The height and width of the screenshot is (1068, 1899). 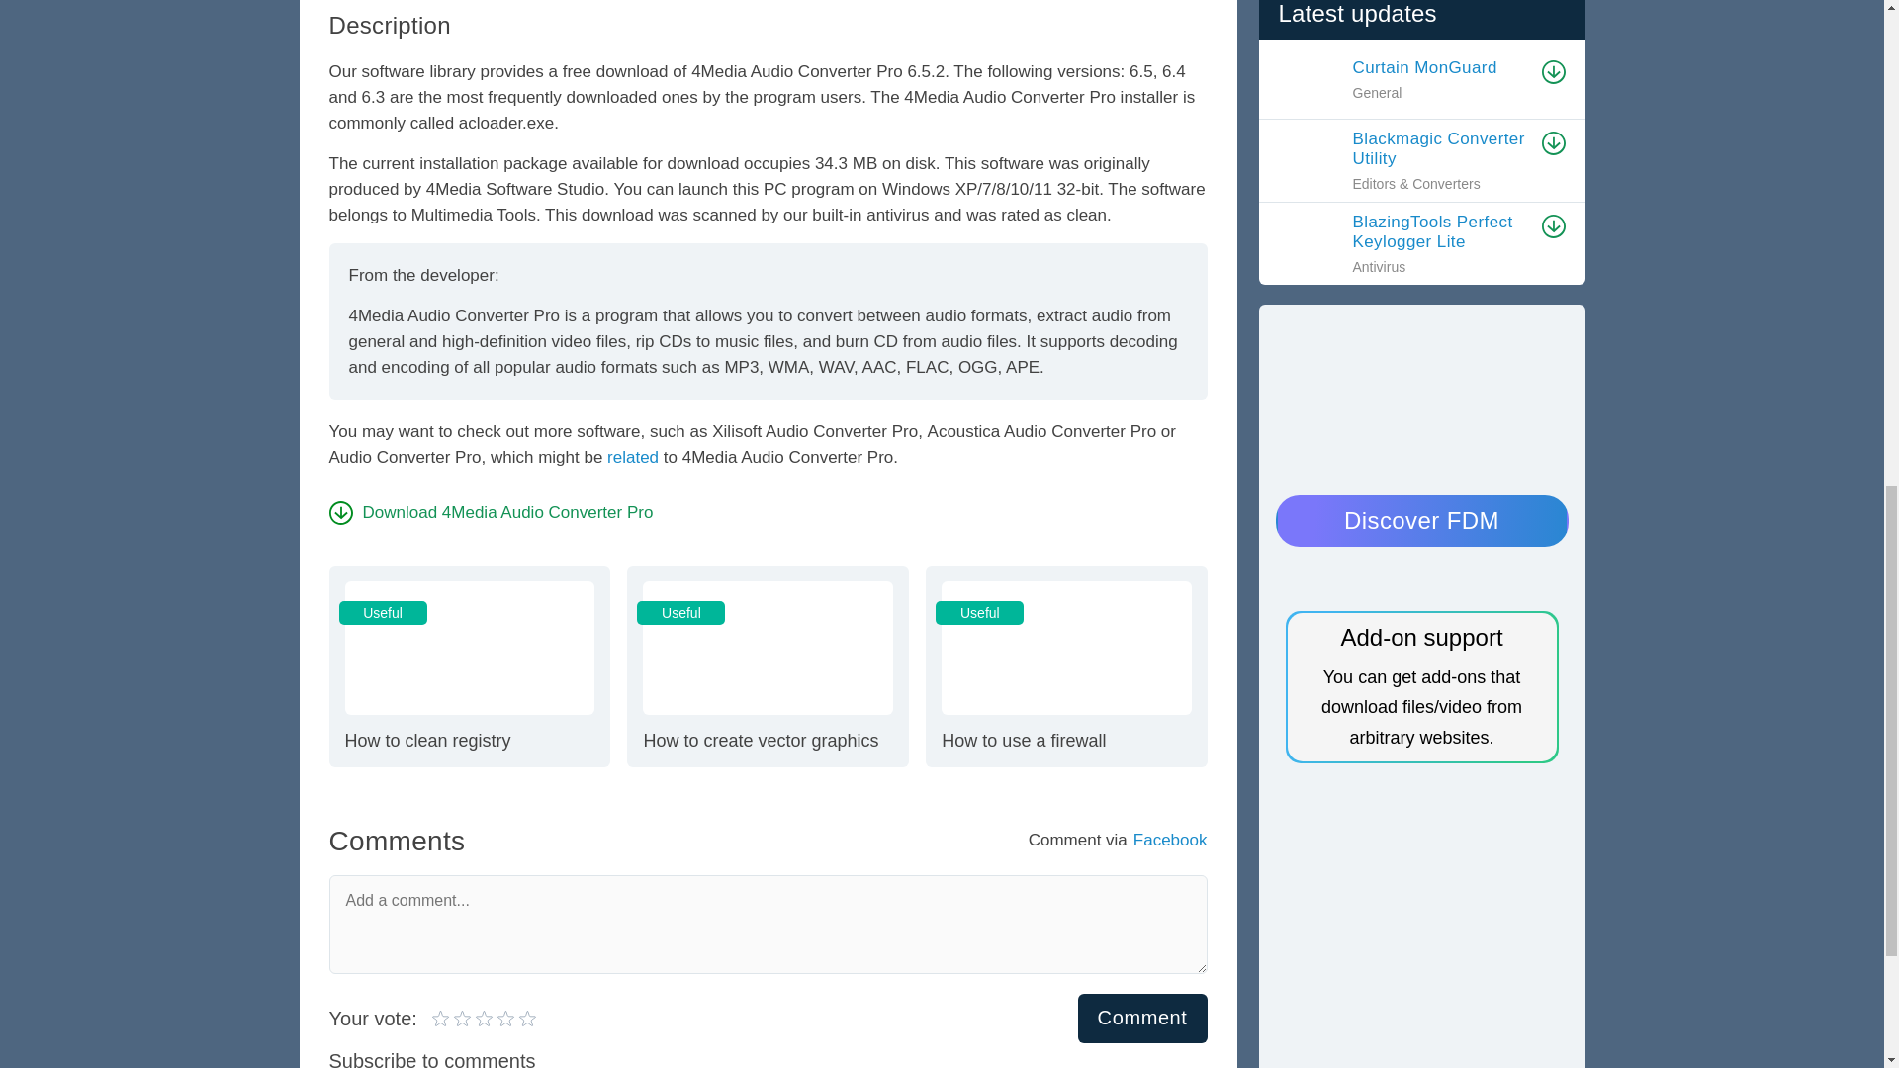 I want to click on Comment, so click(x=1143, y=1018).